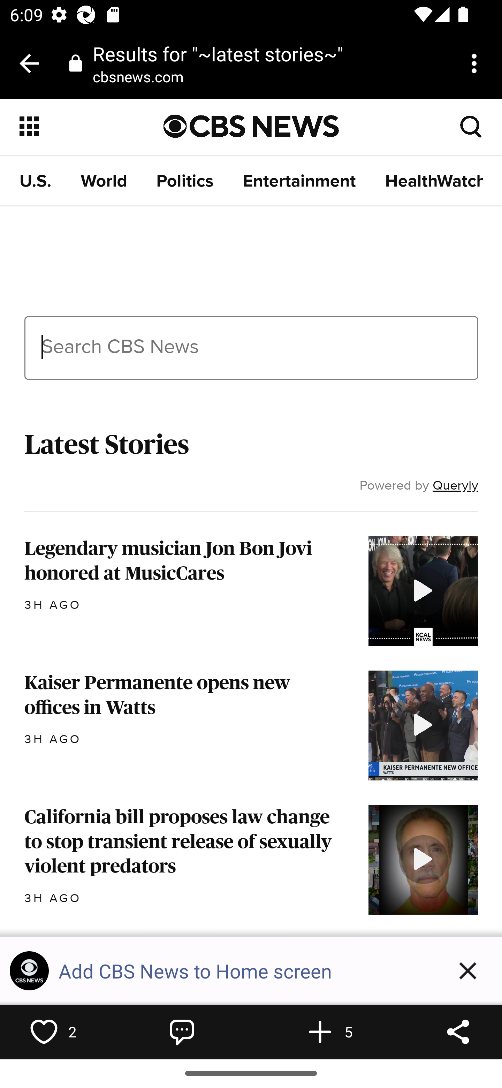 This screenshot has width=502, height=1088. Describe the element at coordinates (92, 126) in the screenshot. I see `Open the site navigation` at that location.